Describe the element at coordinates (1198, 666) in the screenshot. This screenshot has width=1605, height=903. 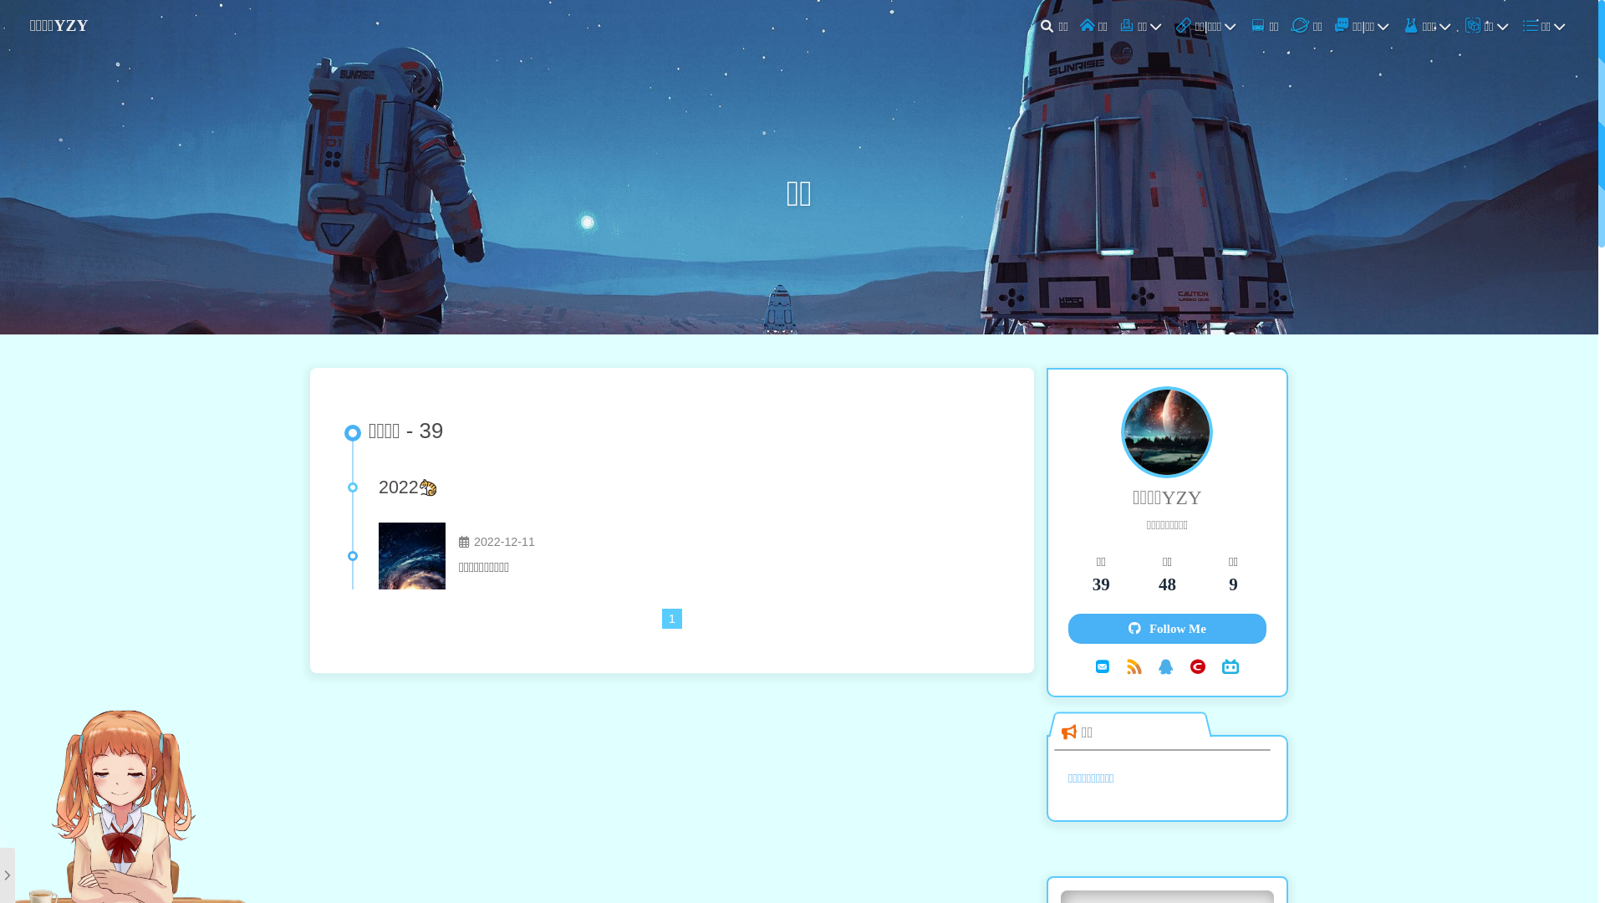
I see `CSDN` at that location.